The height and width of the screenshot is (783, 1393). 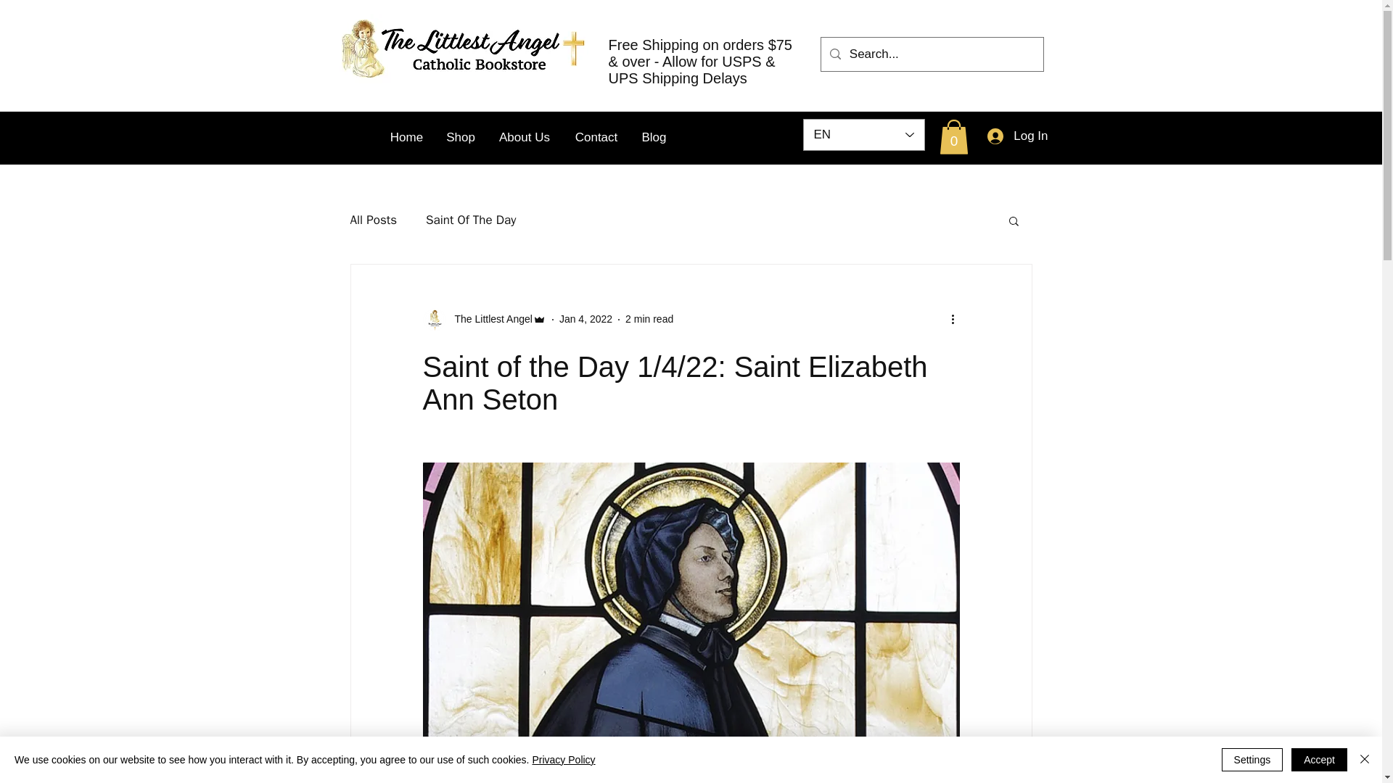 What do you see at coordinates (649, 319) in the screenshot?
I see `2 min read` at bounding box center [649, 319].